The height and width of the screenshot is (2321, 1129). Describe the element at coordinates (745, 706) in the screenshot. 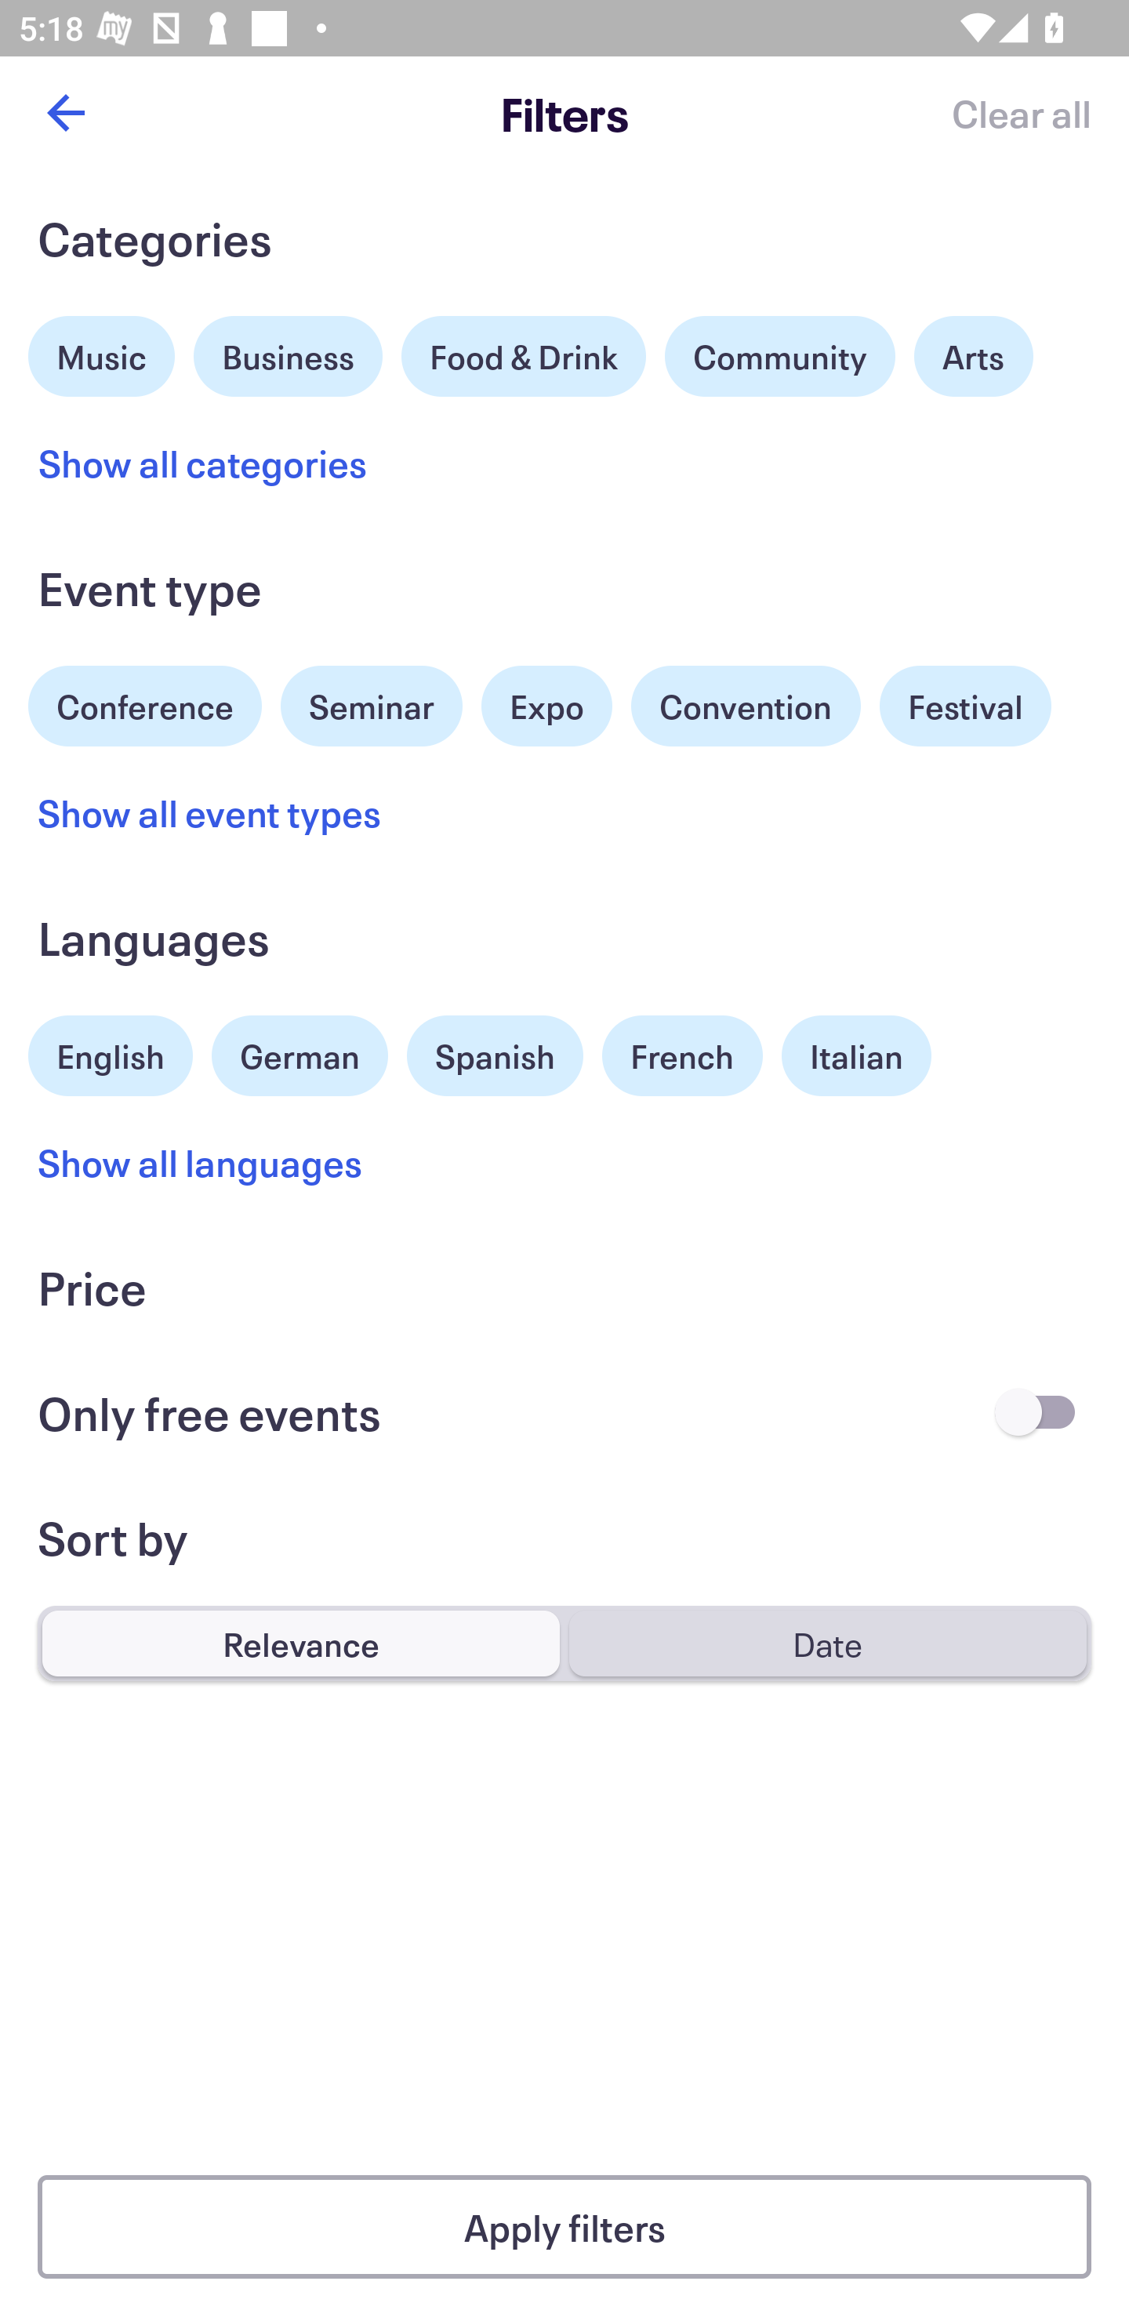

I see `Convention` at that location.